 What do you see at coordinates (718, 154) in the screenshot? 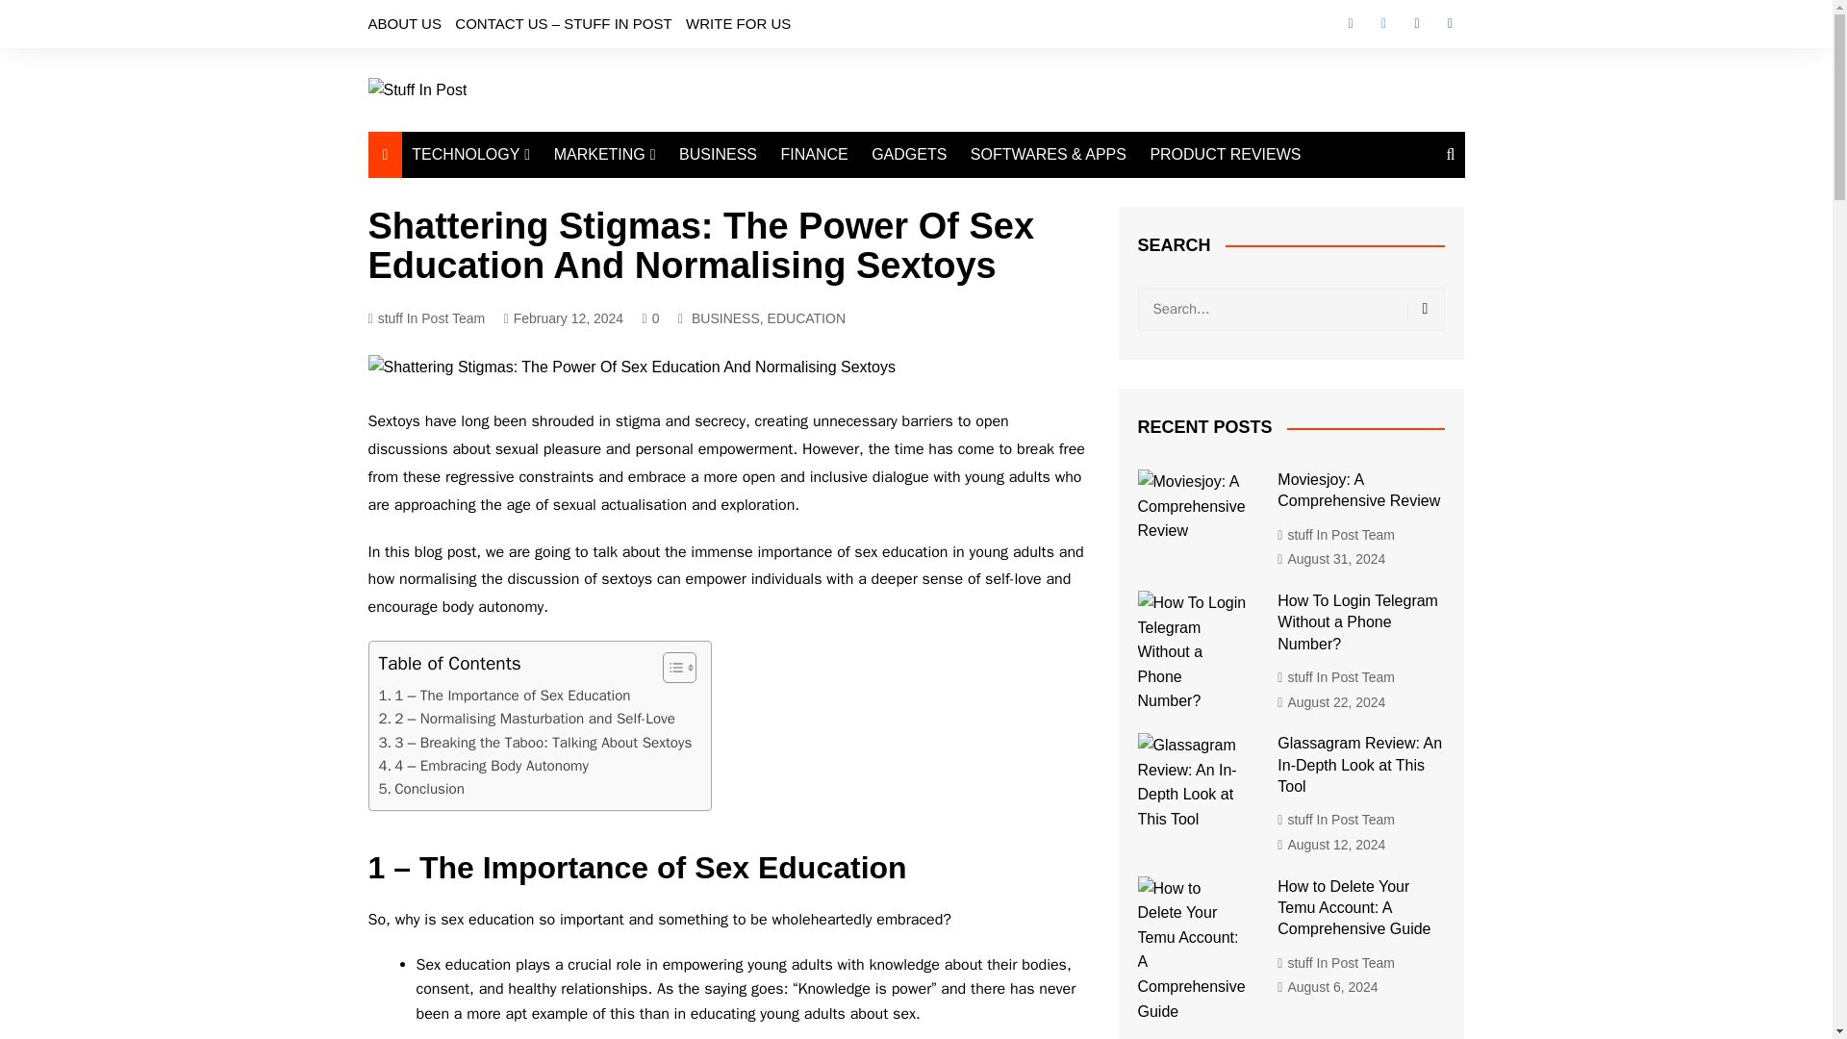
I see `BUSINESS` at bounding box center [718, 154].